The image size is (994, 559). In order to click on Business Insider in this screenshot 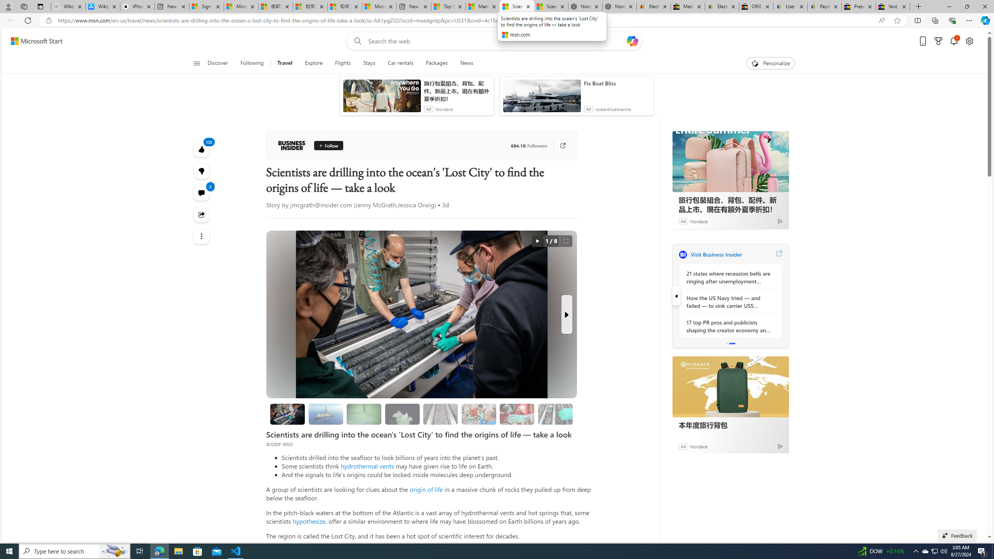, I will do `click(683, 254)`.